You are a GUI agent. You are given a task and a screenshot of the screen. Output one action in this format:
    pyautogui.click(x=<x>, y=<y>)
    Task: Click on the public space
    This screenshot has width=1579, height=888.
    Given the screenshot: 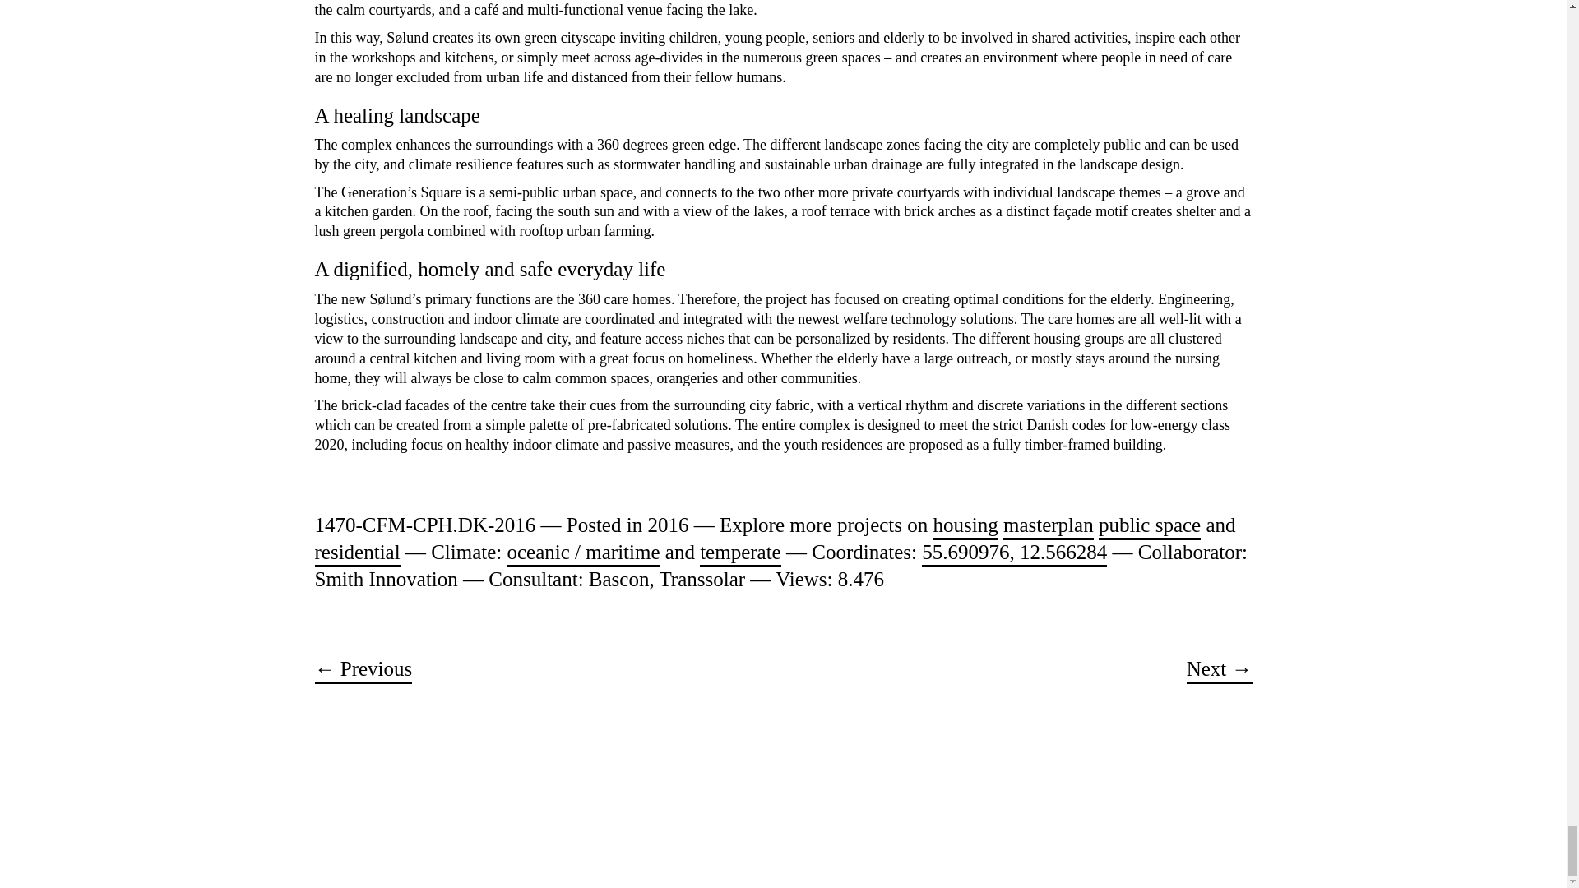 What is the action you would take?
    pyautogui.click(x=1150, y=526)
    